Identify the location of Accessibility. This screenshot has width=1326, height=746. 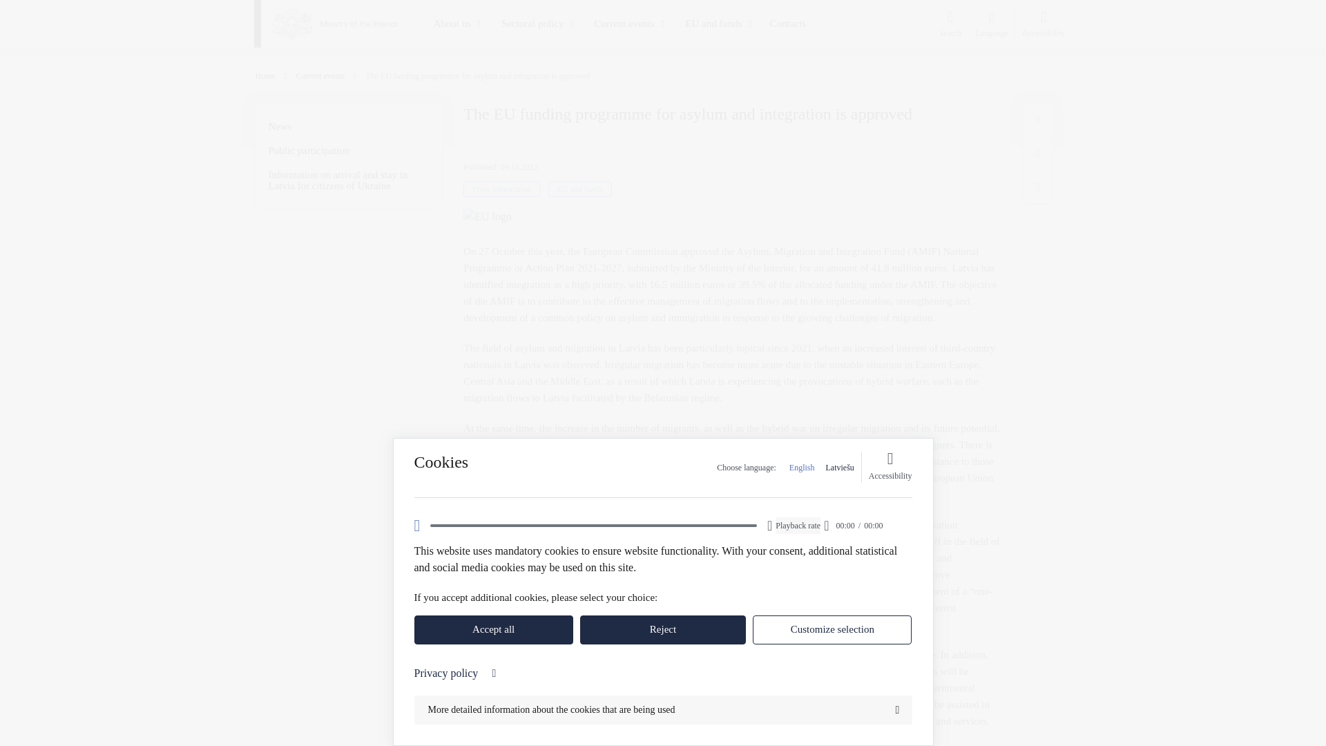
(890, 467).